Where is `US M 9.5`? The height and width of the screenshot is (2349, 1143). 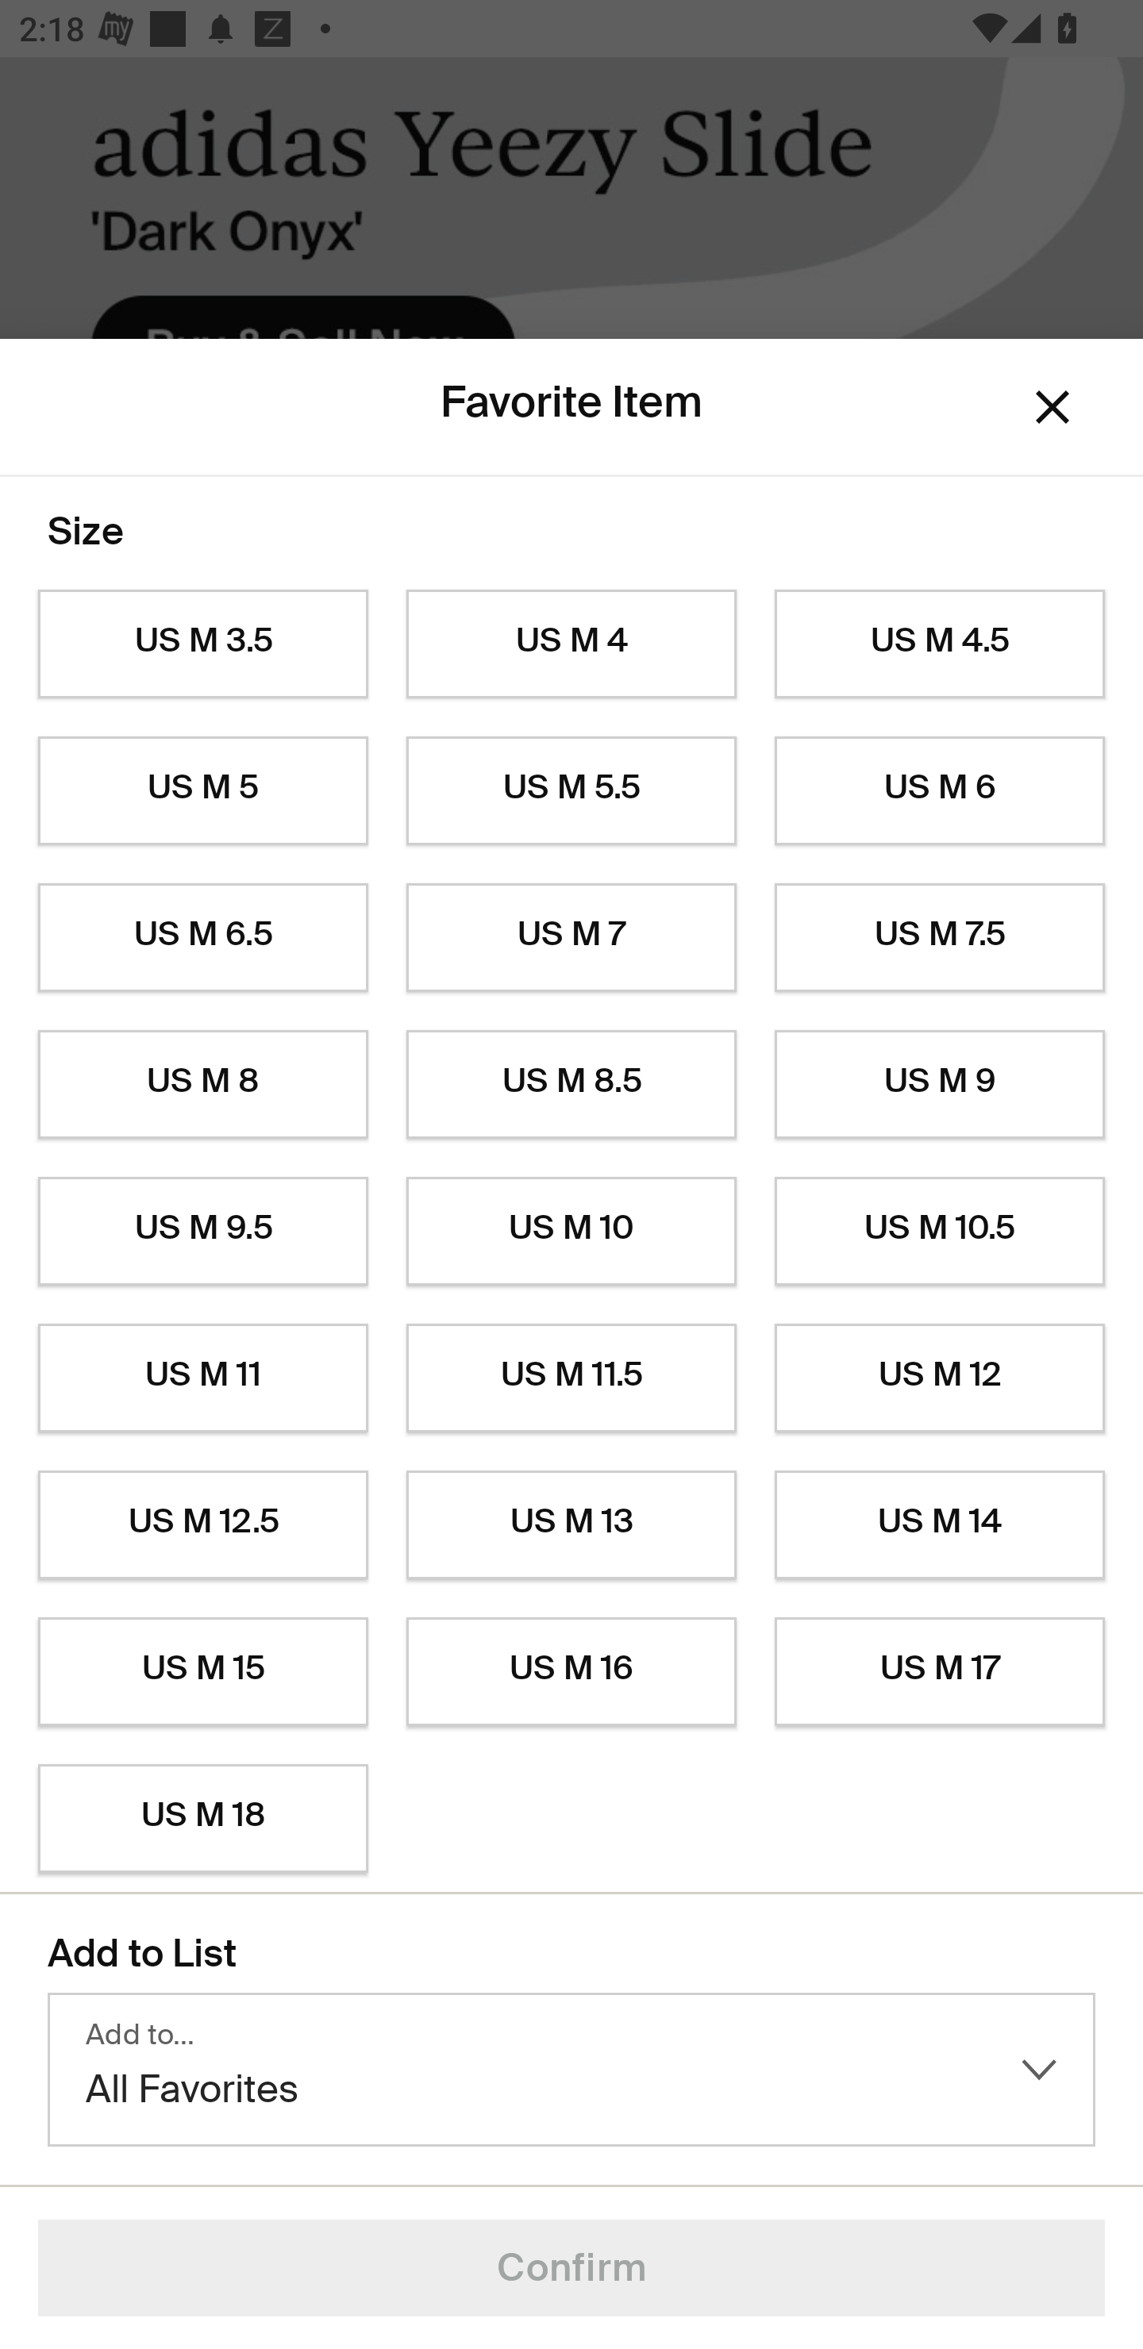
US M 9.5 is located at coordinates (202, 1232).